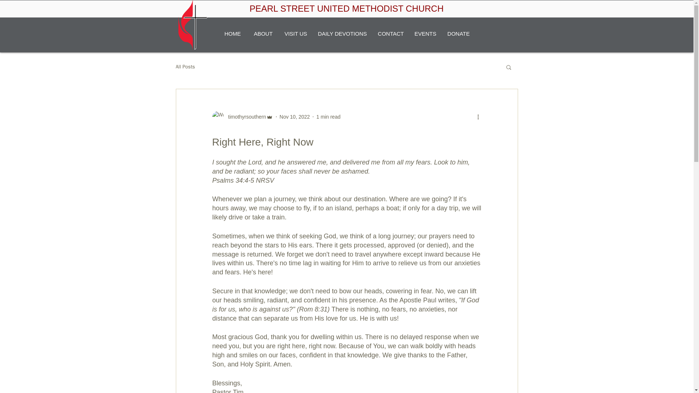 The width and height of the screenshot is (699, 393). What do you see at coordinates (425, 33) in the screenshot?
I see `EVENTS` at bounding box center [425, 33].